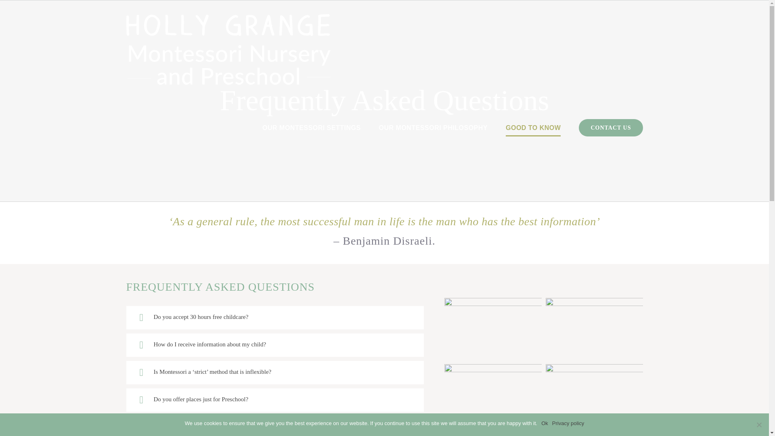 The image size is (775, 436). What do you see at coordinates (274, 318) in the screenshot?
I see `Do you accept 30 hours free childcare?` at bounding box center [274, 318].